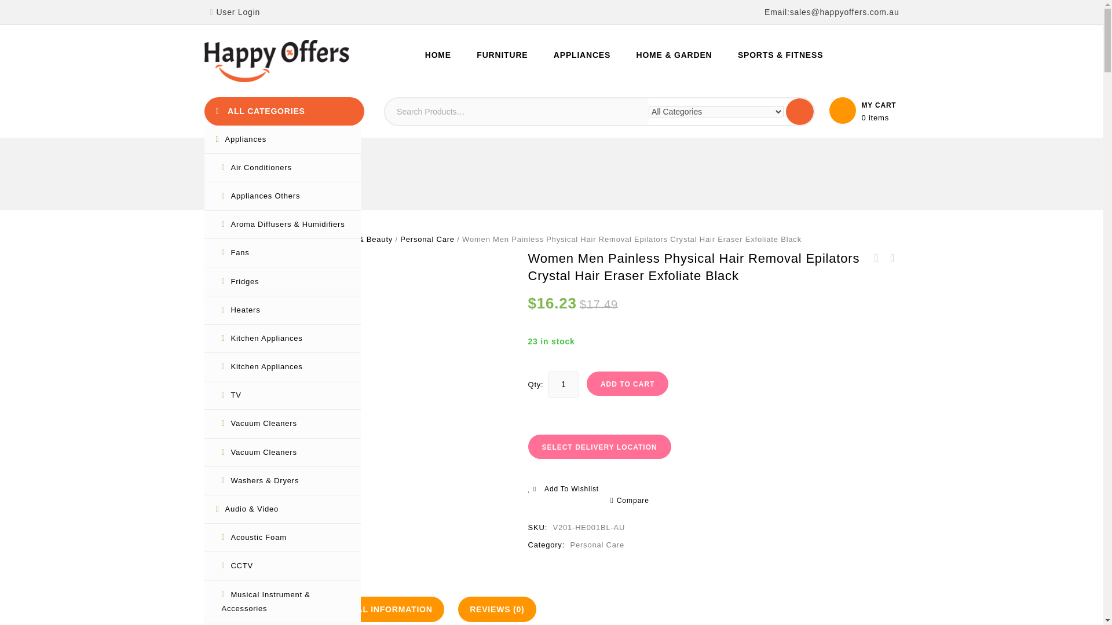 This screenshot has height=625, width=1112. What do you see at coordinates (564, 384) in the screenshot?
I see `1` at bounding box center [564, 384].